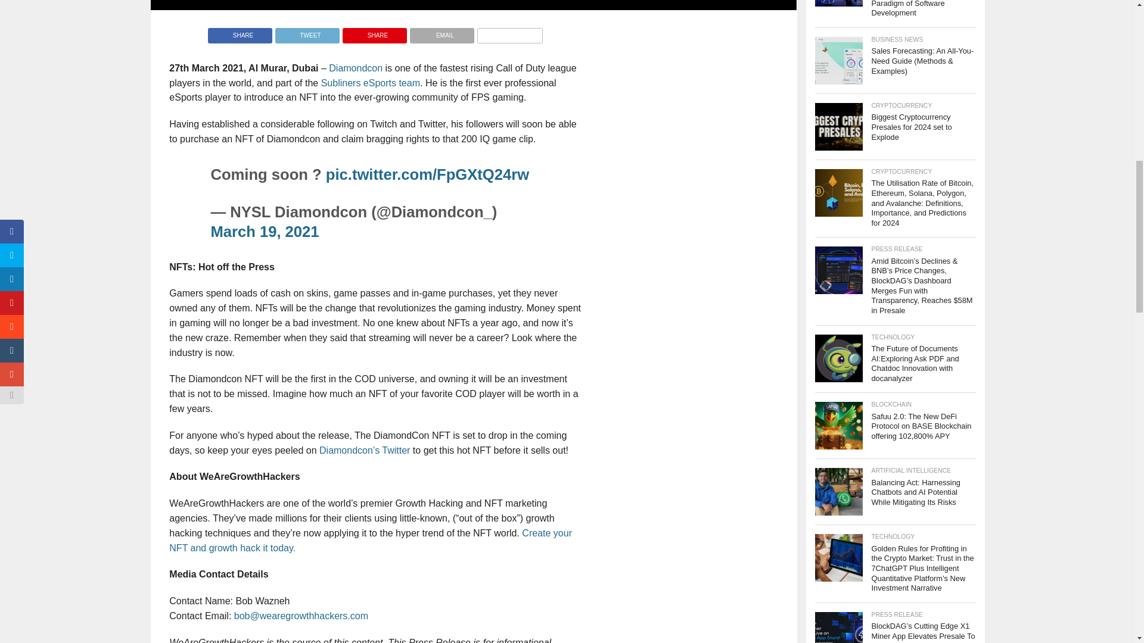 The width and height of the screenshot is (1144, 643). I want to click on Share on Facebook, so click(240, 32).